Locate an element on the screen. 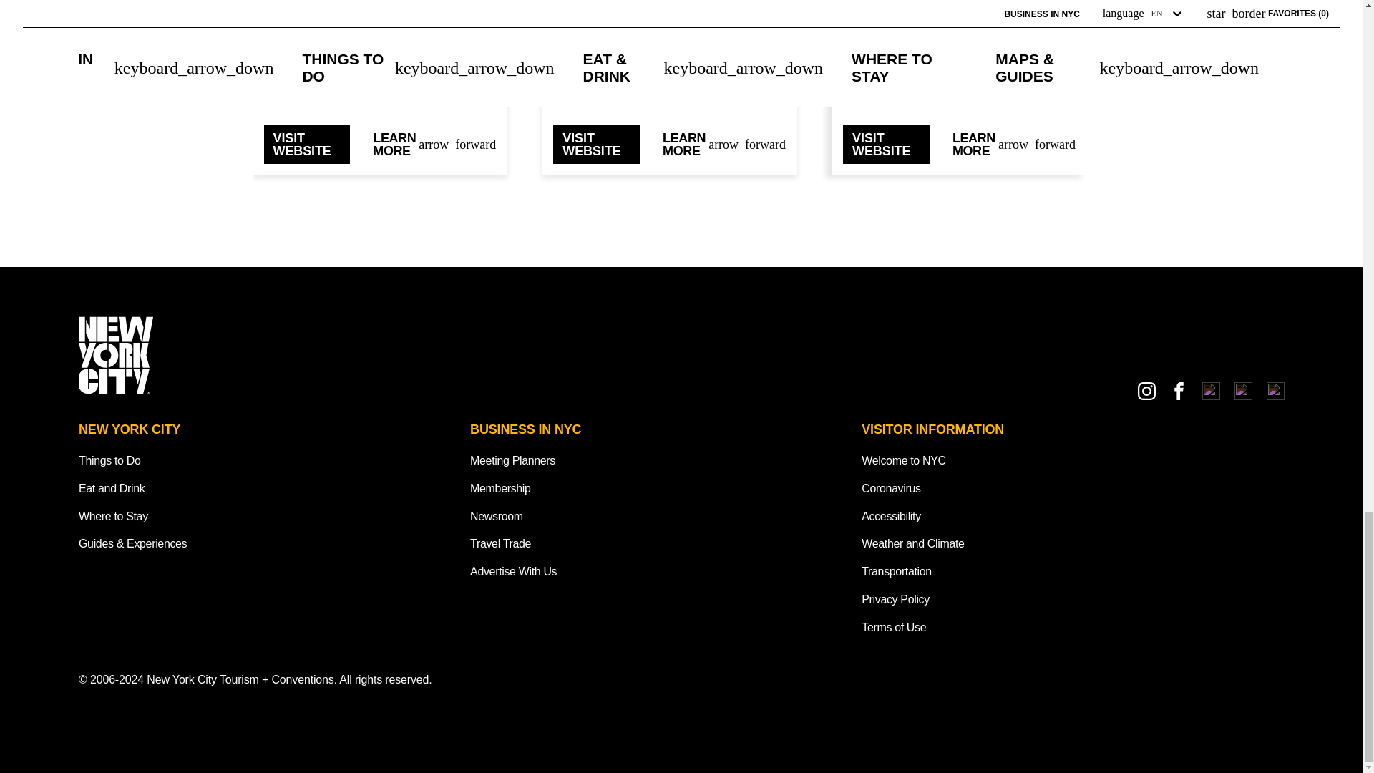  VISIT WEBSITE is located at coordinates (306, 144).